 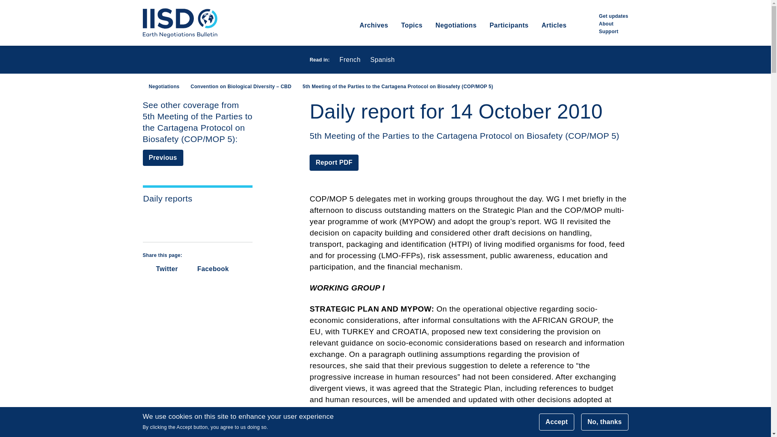 I want to click on View this page in French, so click(x=350, y=60).